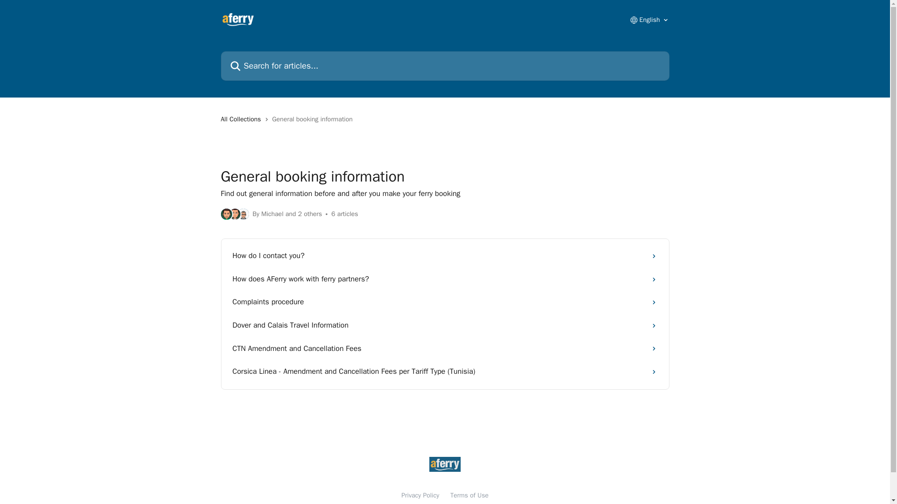 This screenshot has width=897, height=504. Describe the element at coordinates (242, 119) in the screenshot. I see `All Collections` at that location.